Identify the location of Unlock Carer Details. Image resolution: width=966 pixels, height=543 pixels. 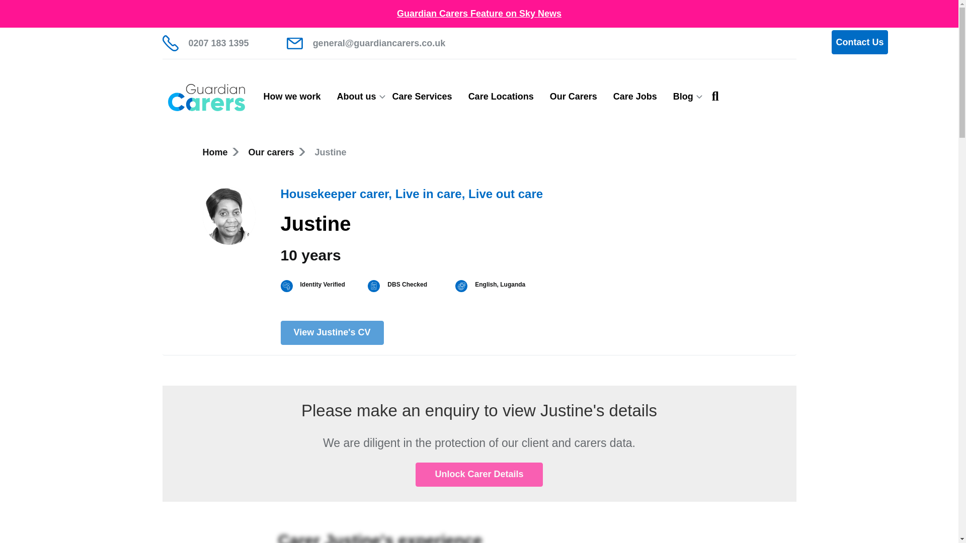
(479, 475).